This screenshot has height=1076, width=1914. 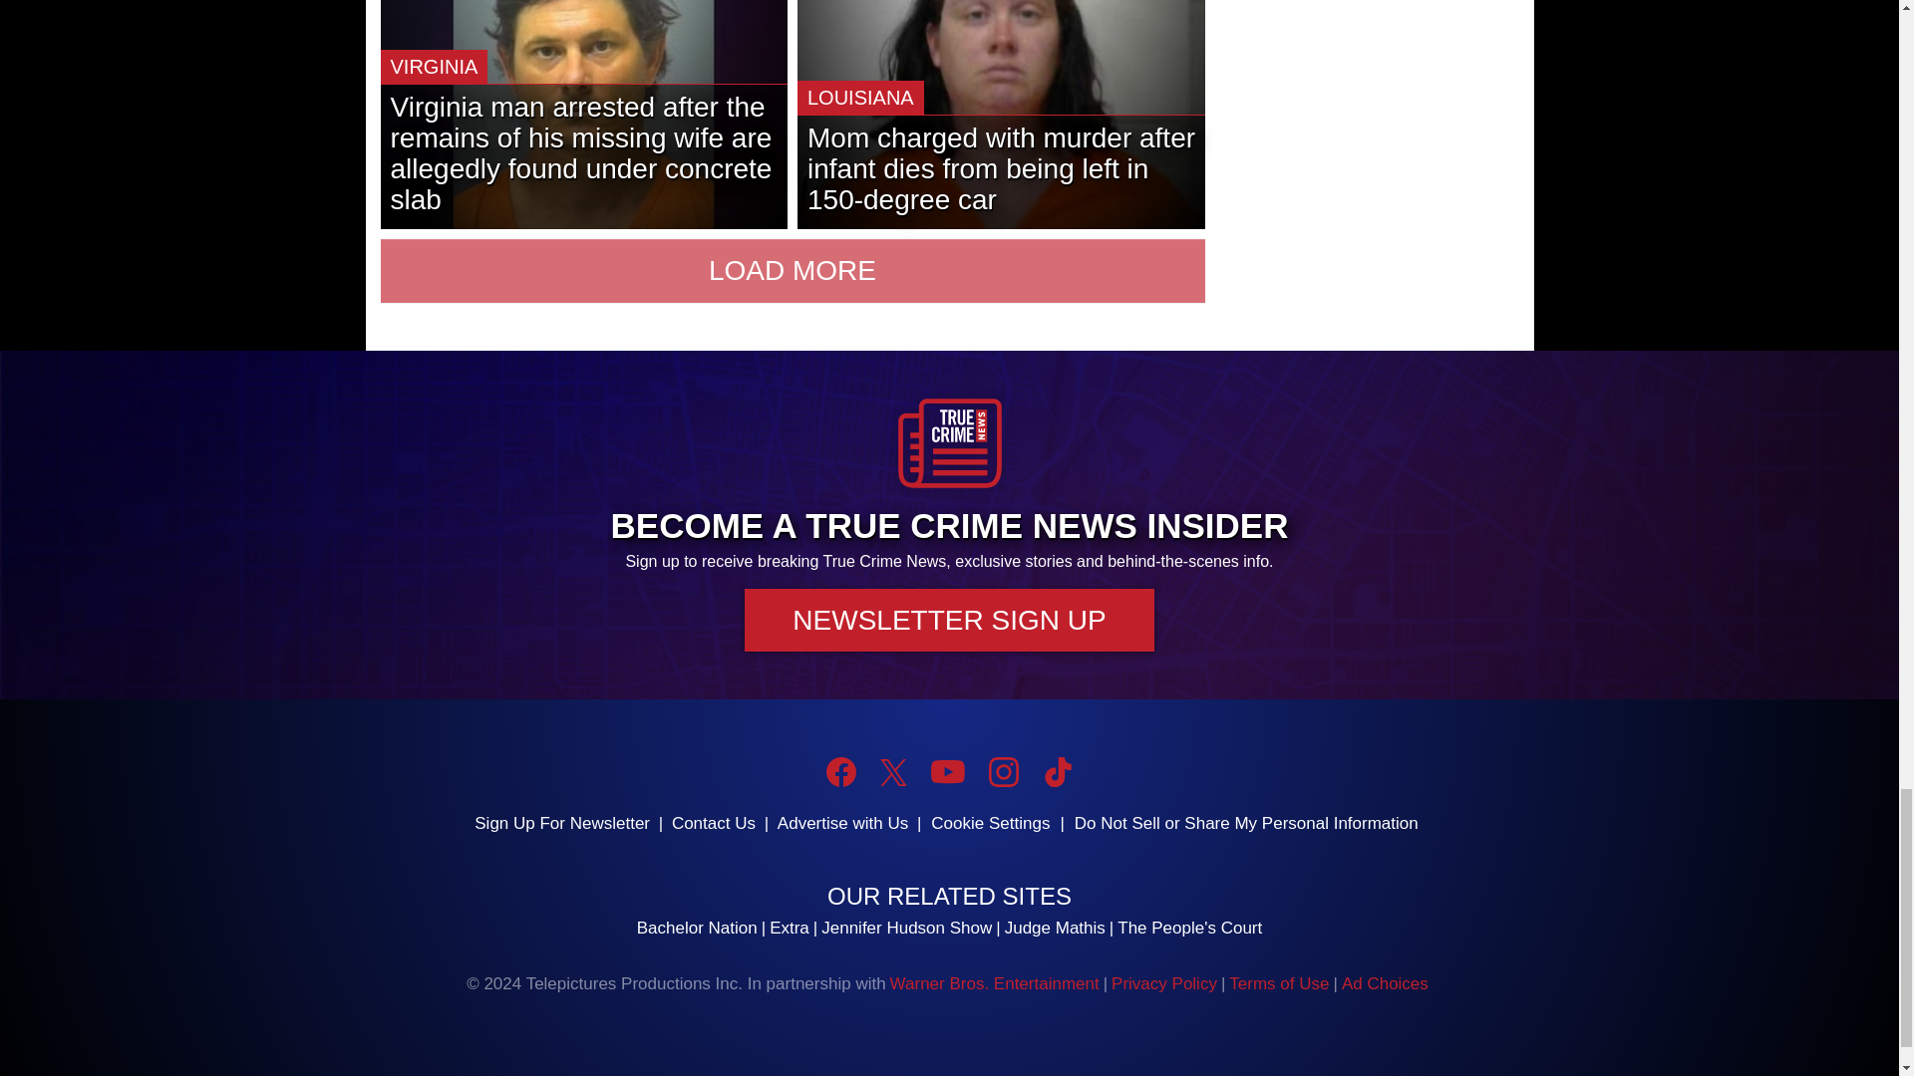 I want to click on TikTok, so click(x=1057, y=771).